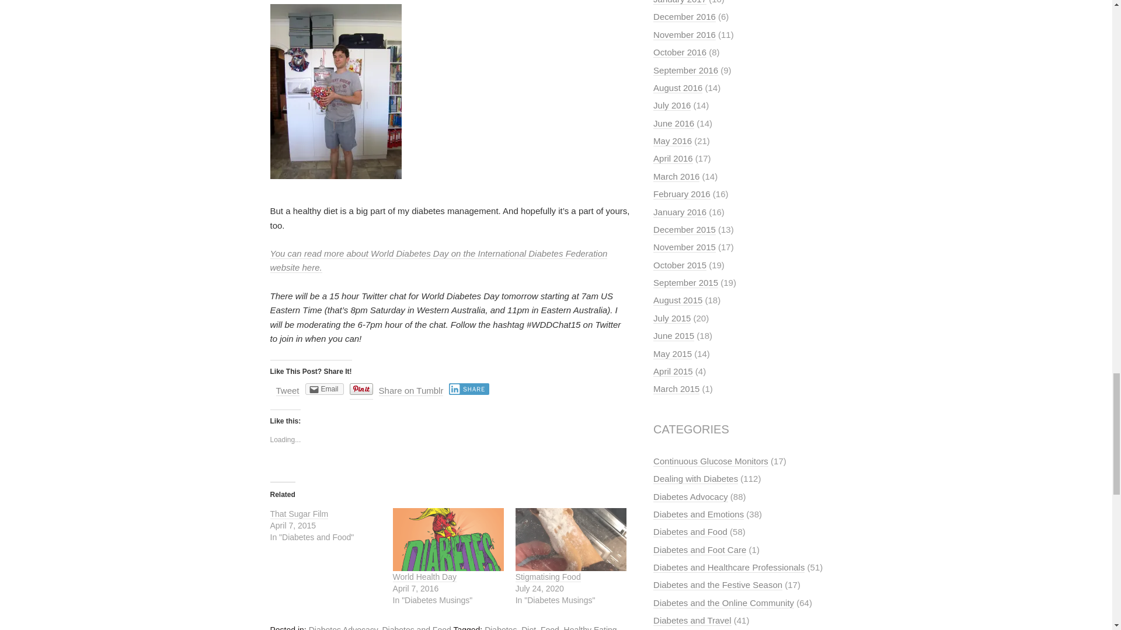 The width and height of the screenshot is (1121, 630). I want to click on Healthy Eating, so click(590, 628).